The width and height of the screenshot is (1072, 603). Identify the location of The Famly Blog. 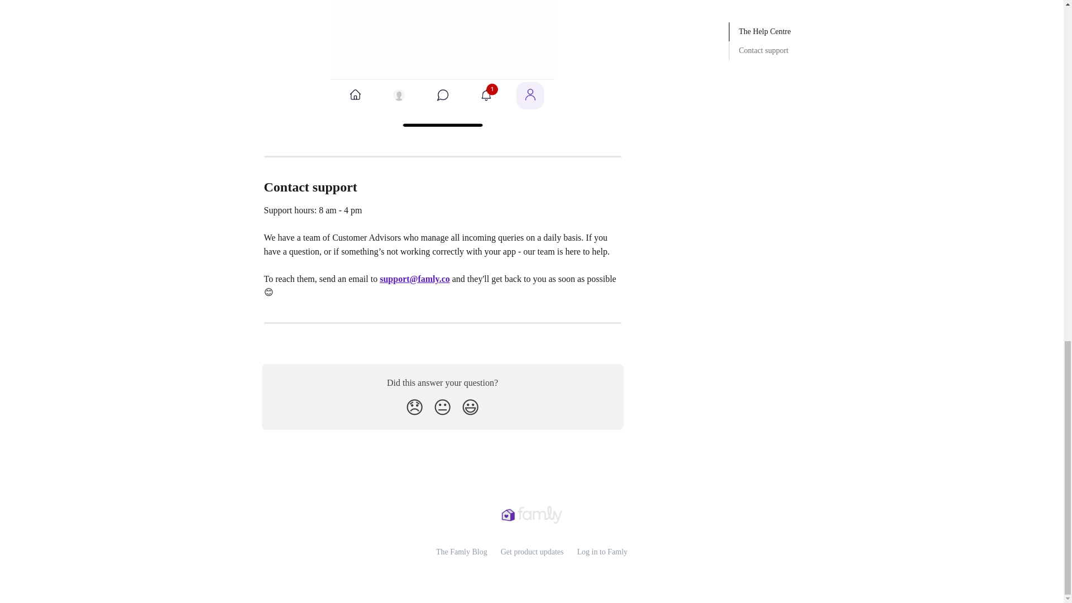
(462, 552).